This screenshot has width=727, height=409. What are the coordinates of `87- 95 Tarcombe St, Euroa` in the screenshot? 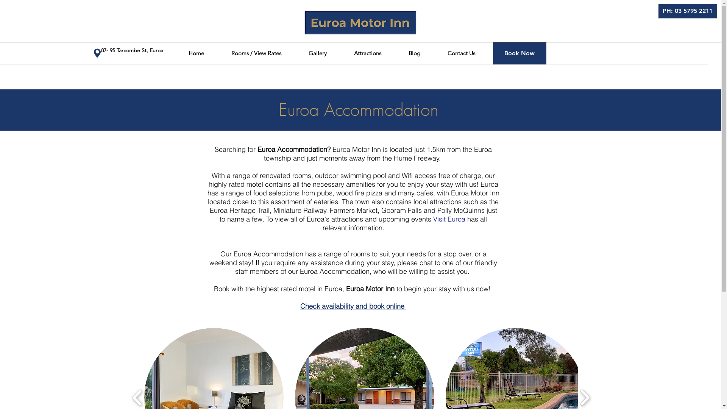 It's located at (132, 50).